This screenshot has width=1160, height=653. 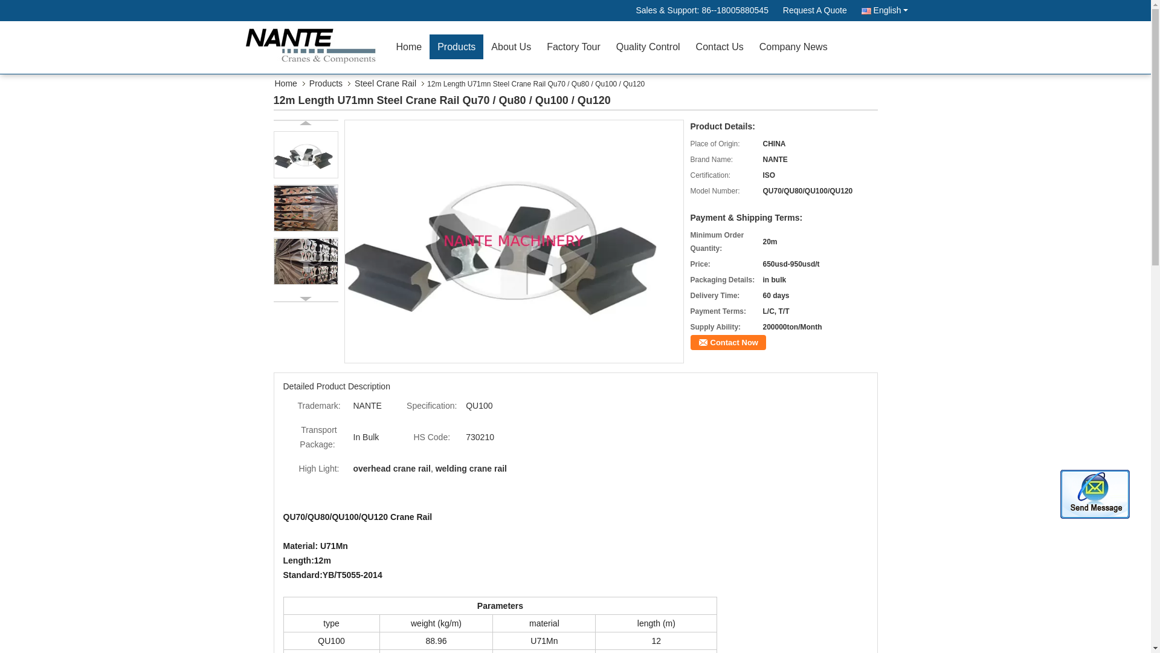 I want to click on English, so click(x=884, y=10).